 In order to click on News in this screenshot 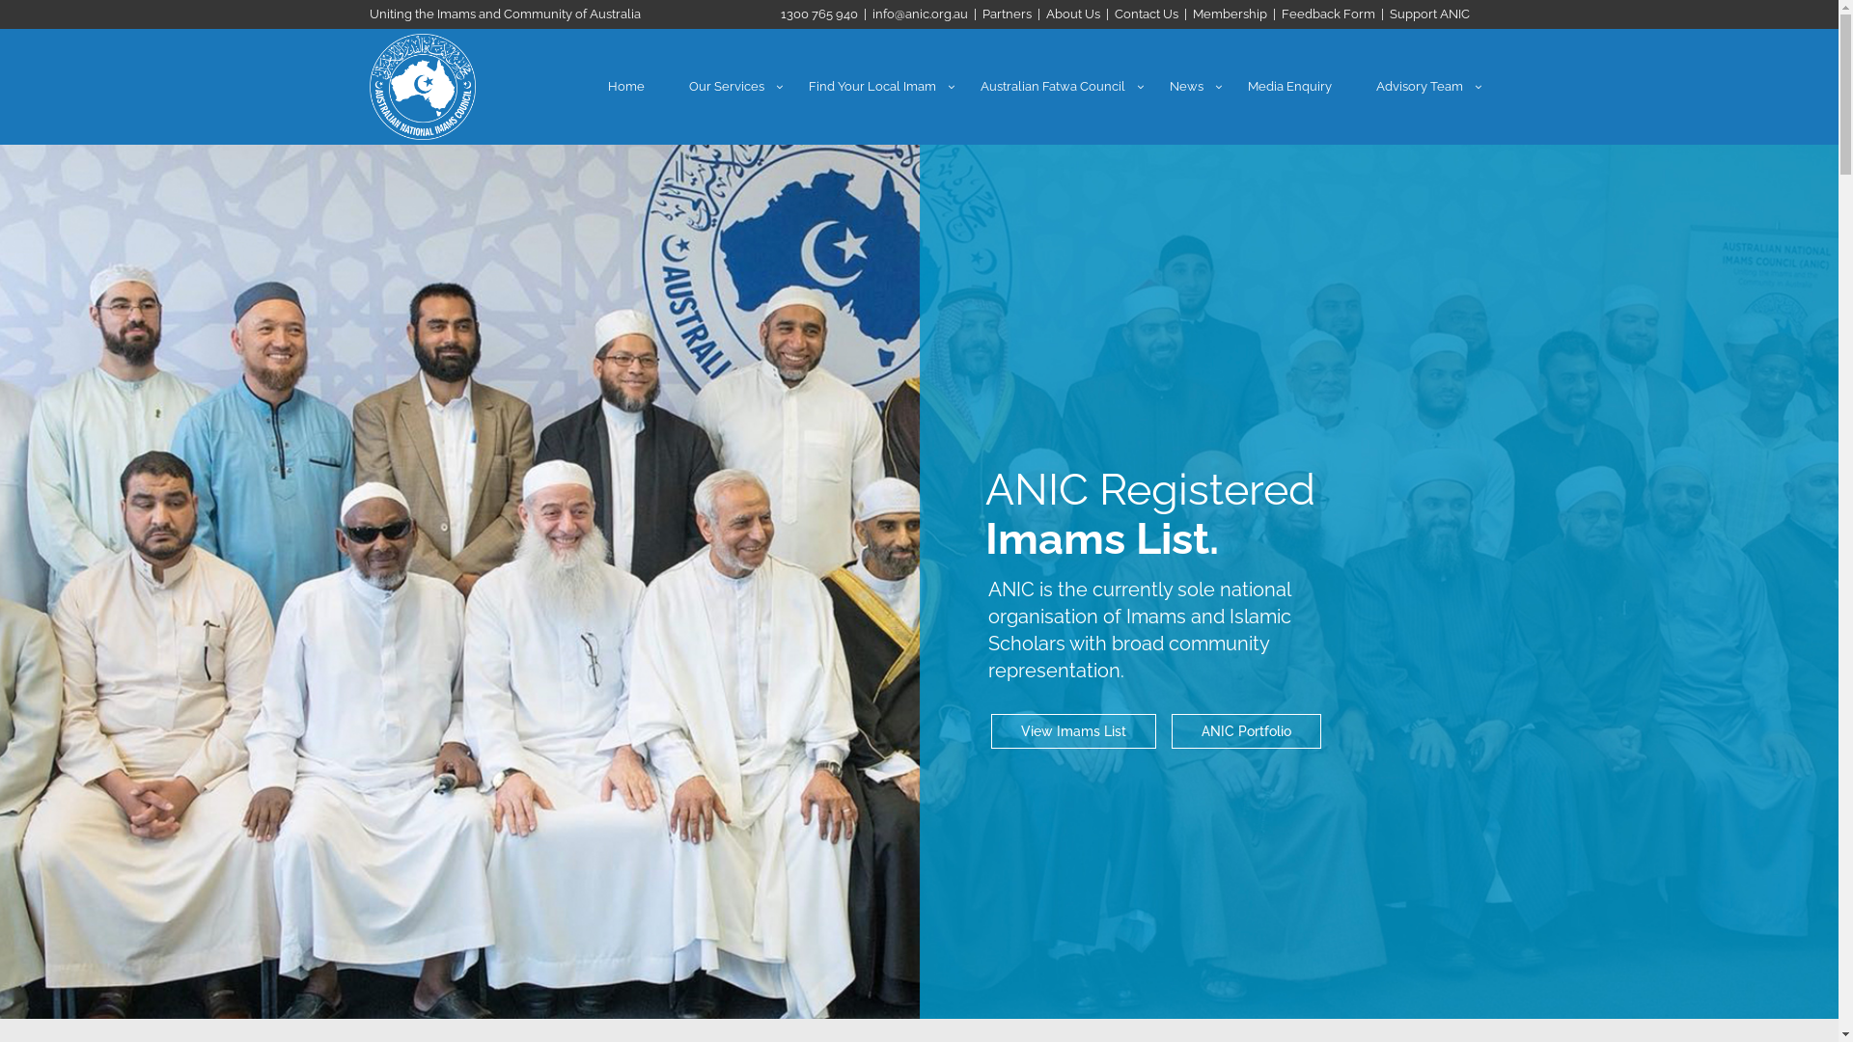, I will do `click(1185, 87)`.